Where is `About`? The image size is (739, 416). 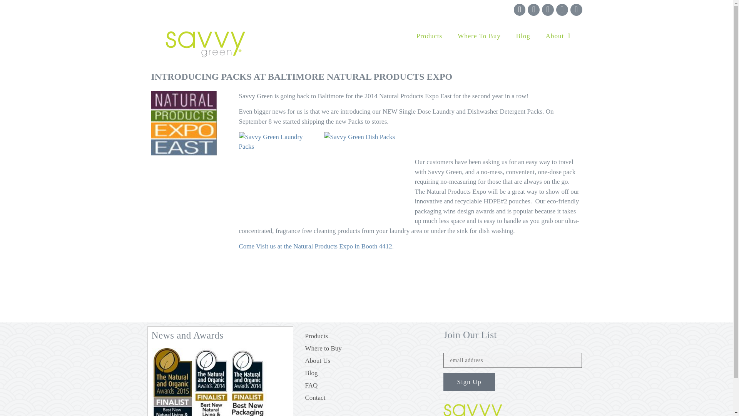 About is located at coordinates (558, 36).